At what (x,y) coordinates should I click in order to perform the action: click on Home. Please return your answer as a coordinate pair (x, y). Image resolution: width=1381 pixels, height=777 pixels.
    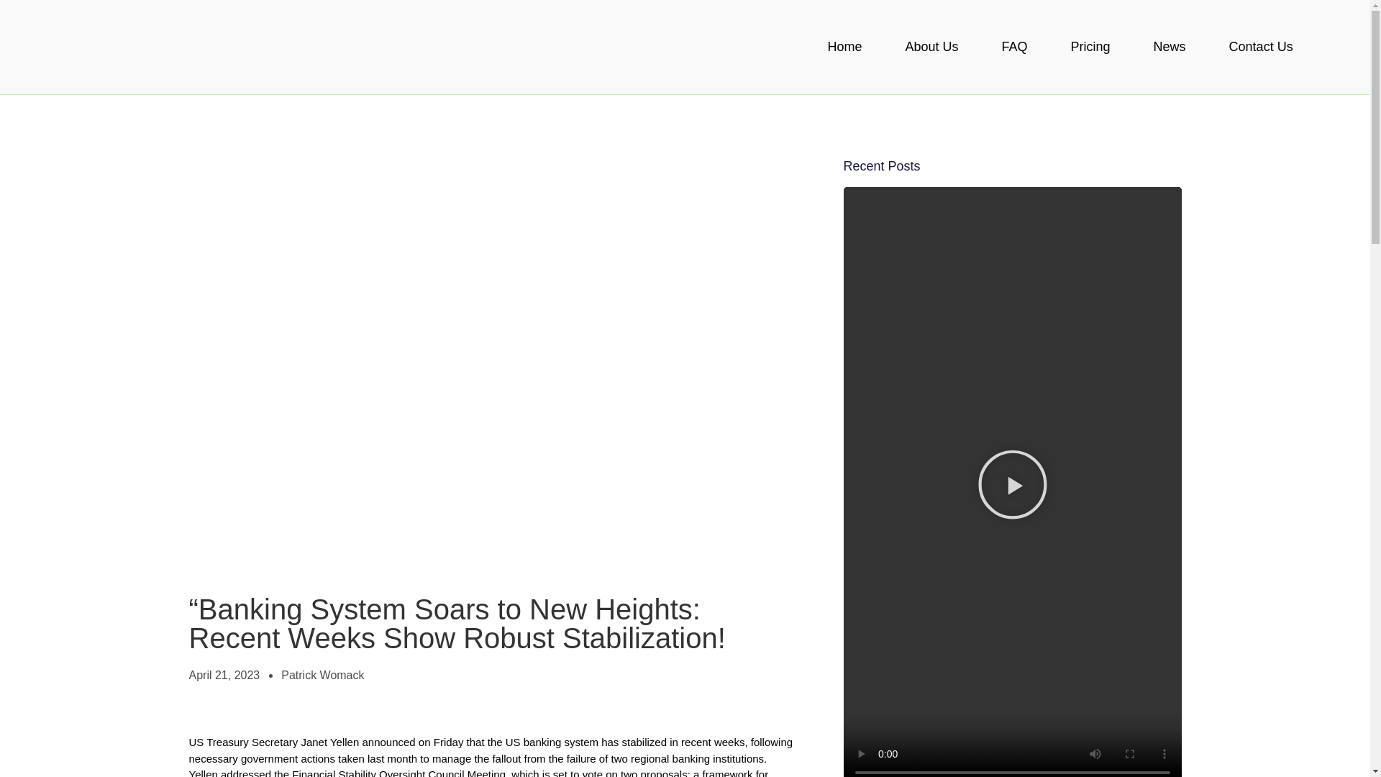
    Looking at the image, I should click on (844, 46).